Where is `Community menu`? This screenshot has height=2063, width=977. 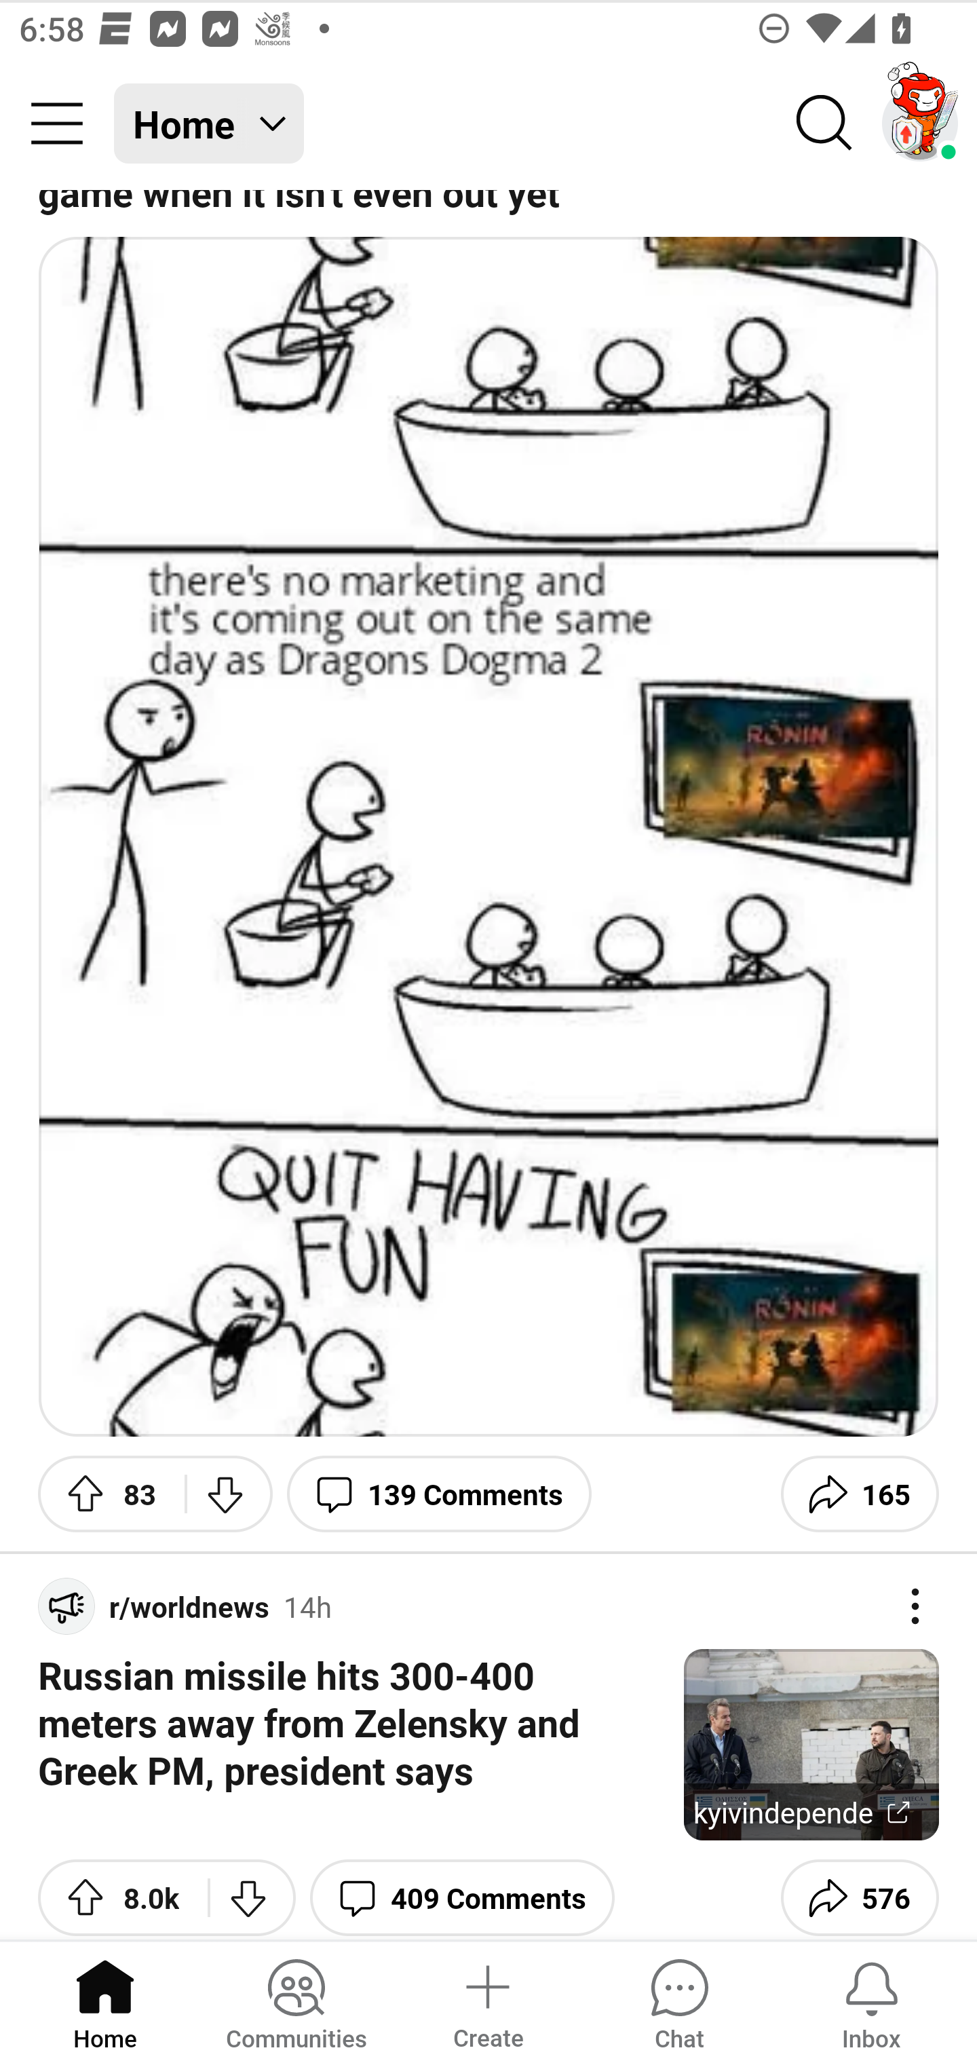 Community menu is located at coordinates (57, 124).